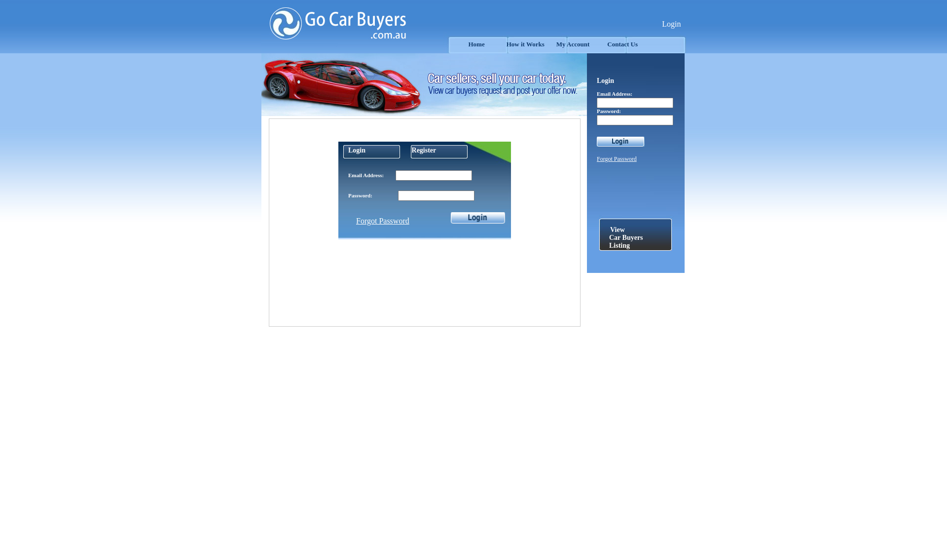 Image resolution: width=947 pixels, height=533 pixels. I want to click on View
Car Buyers
Listing, so click(626, 238).